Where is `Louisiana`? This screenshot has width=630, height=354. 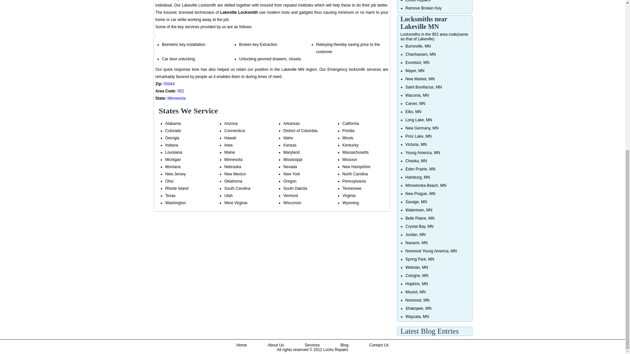 Louisiana is located at coordinates (173, 152).